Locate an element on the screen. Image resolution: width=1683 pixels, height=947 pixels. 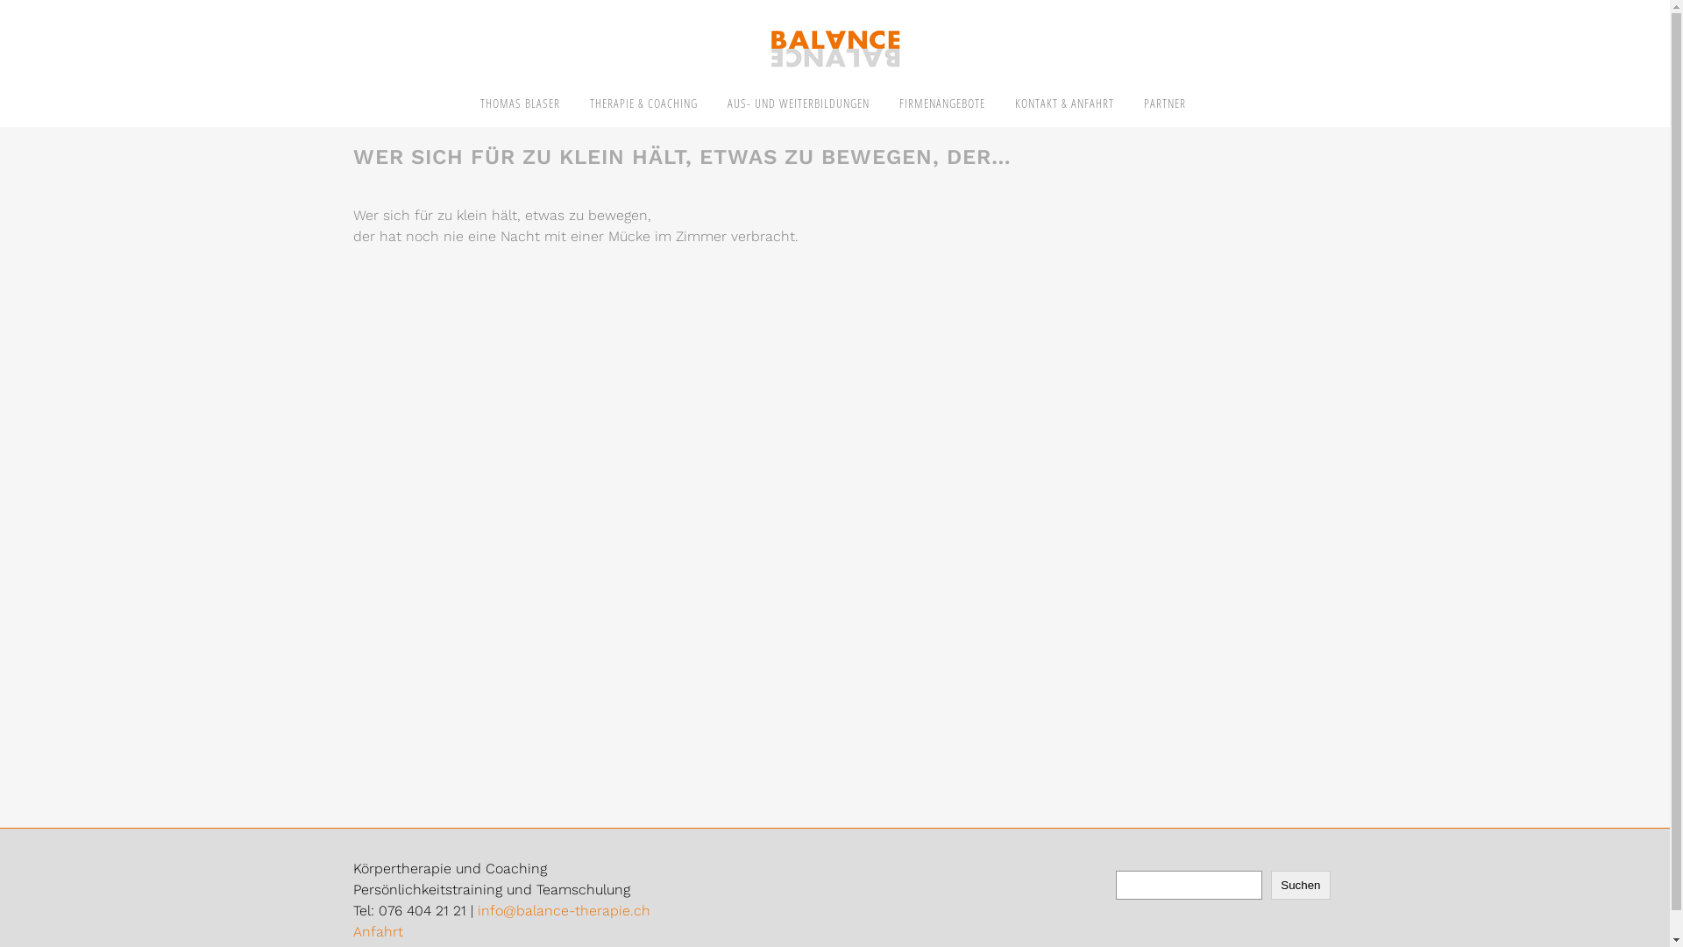
FIRMENANGEBOTE is located at coordinates (941, 103).